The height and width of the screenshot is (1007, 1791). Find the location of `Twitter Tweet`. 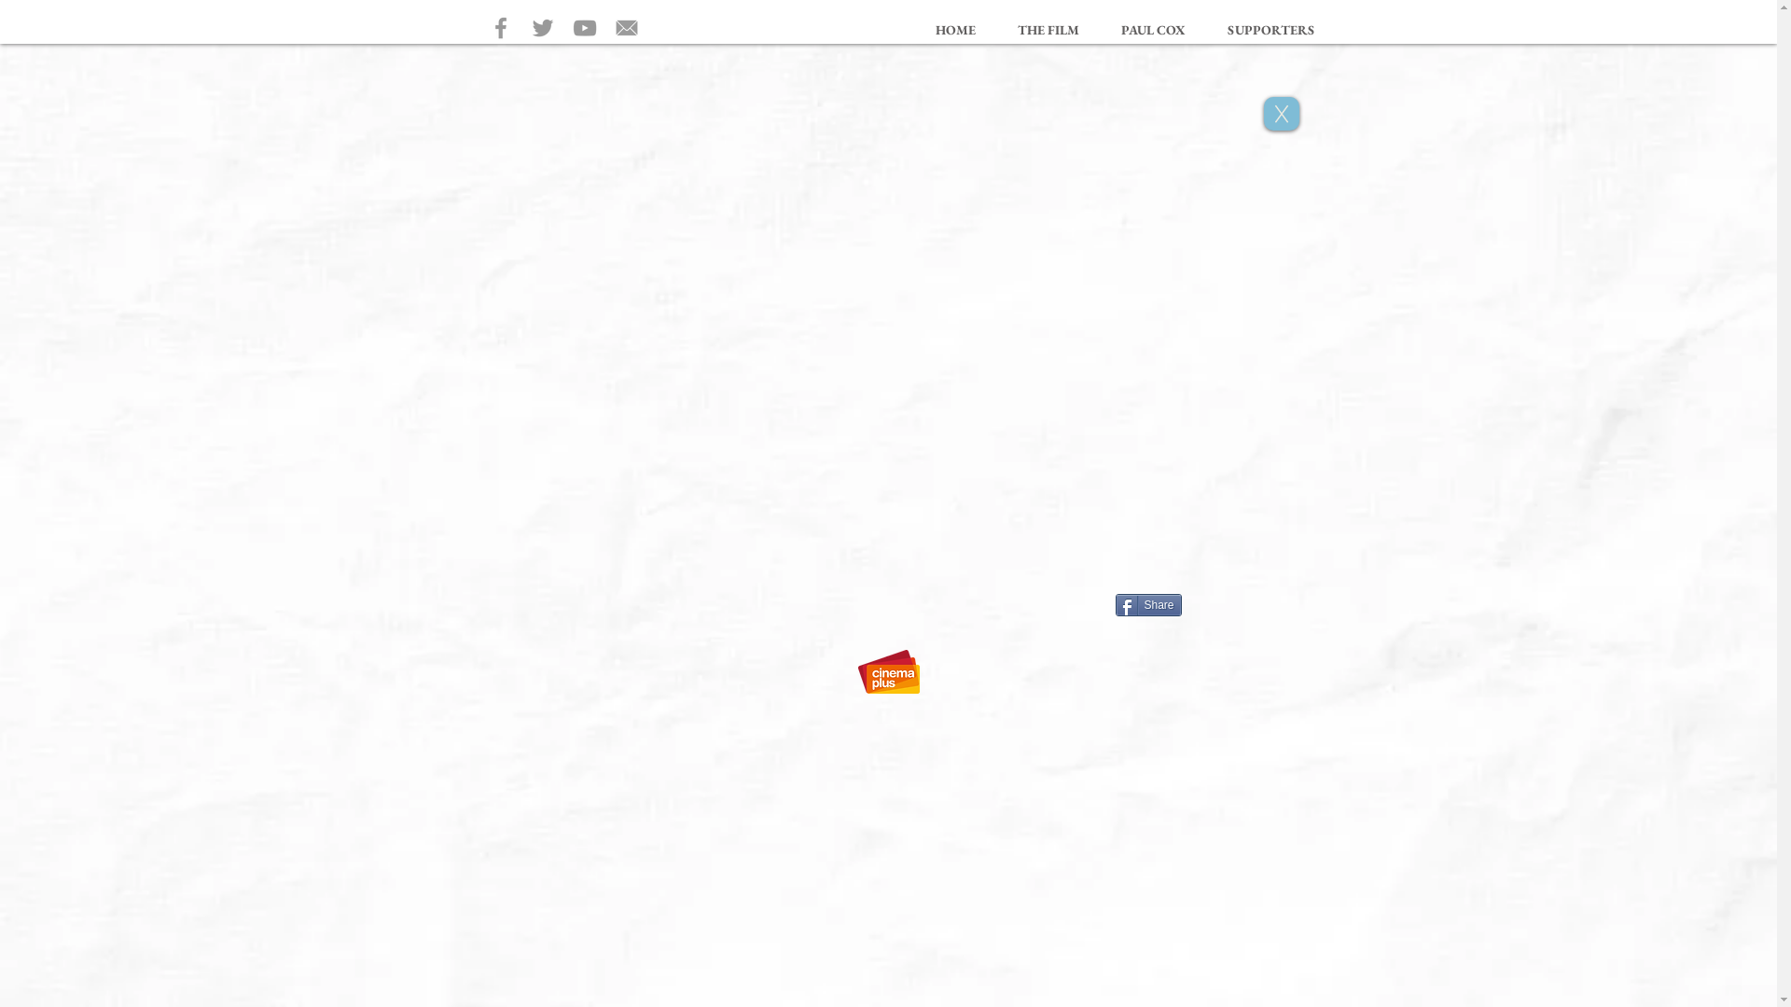

Twitter Tweet is located at coordinates (1230, 607).